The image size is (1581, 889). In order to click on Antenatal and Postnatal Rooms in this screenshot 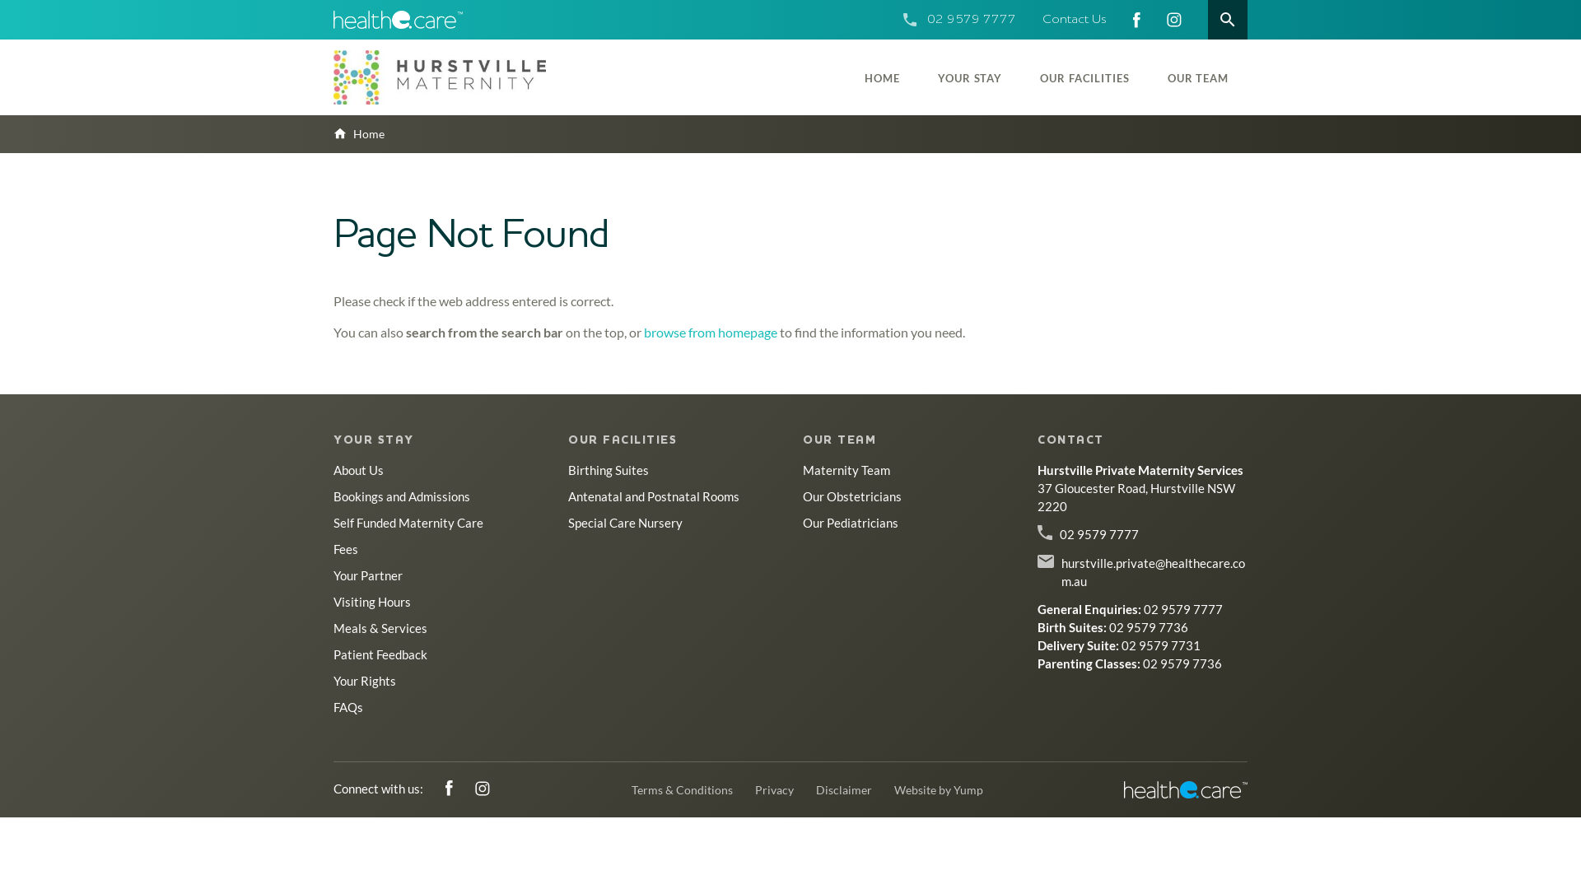, I will do `click(654, 496)`.